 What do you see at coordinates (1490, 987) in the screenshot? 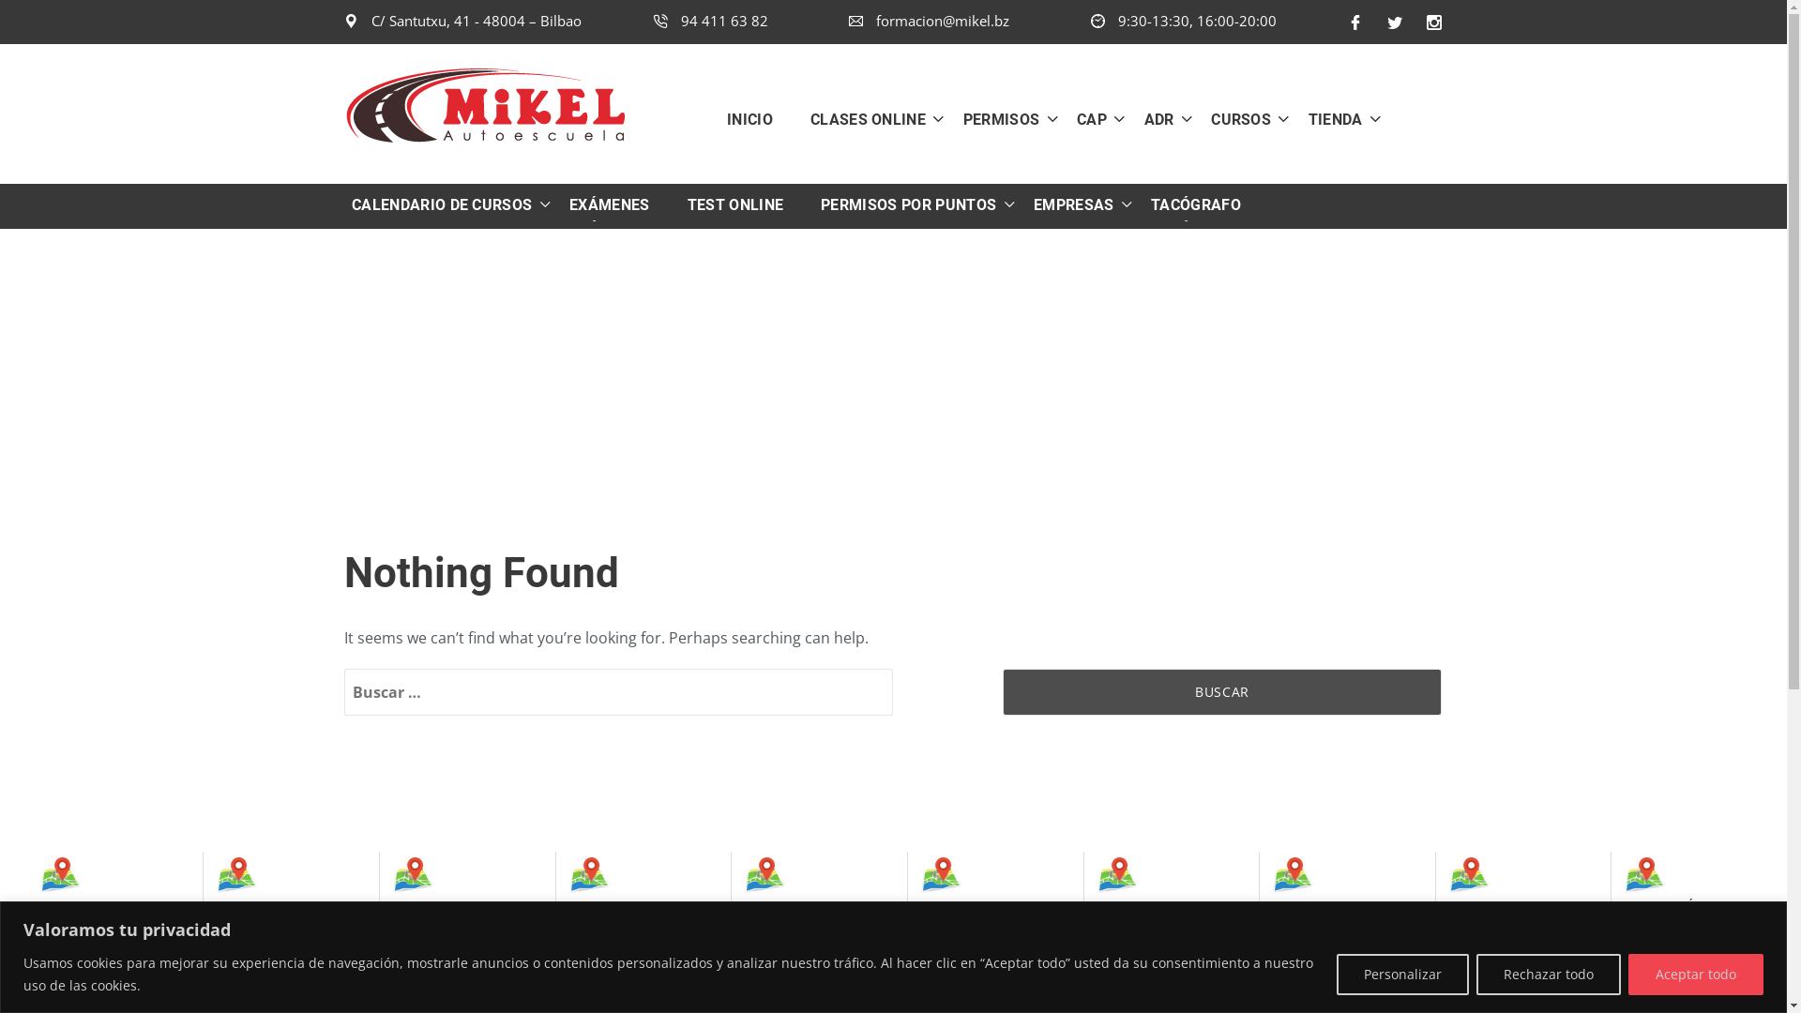
I see `944542716` at bounding box center [1490, 987].